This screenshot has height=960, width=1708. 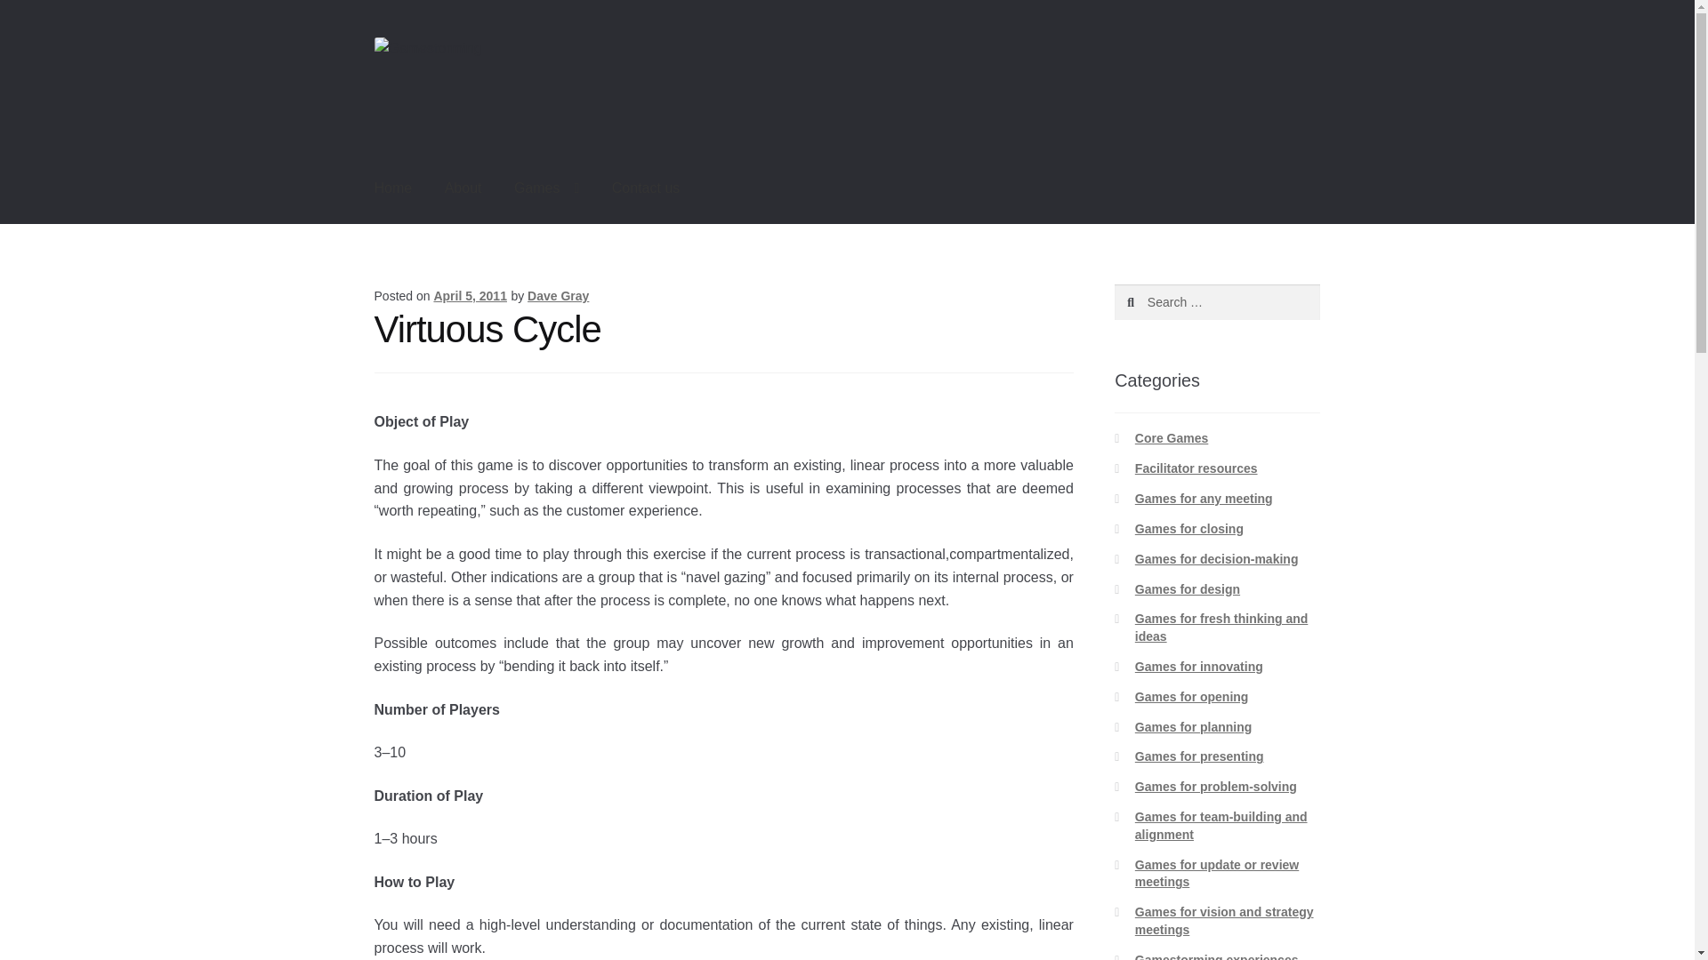 What do you see at coordinates (559, 296) in the screenshot?
I see `Dave Gray` at bounding box center [559, 296].